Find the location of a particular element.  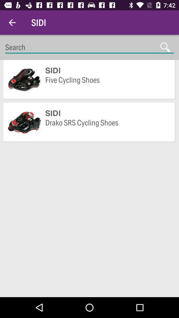

tap item below sidi is located at coordinates (107, 128).